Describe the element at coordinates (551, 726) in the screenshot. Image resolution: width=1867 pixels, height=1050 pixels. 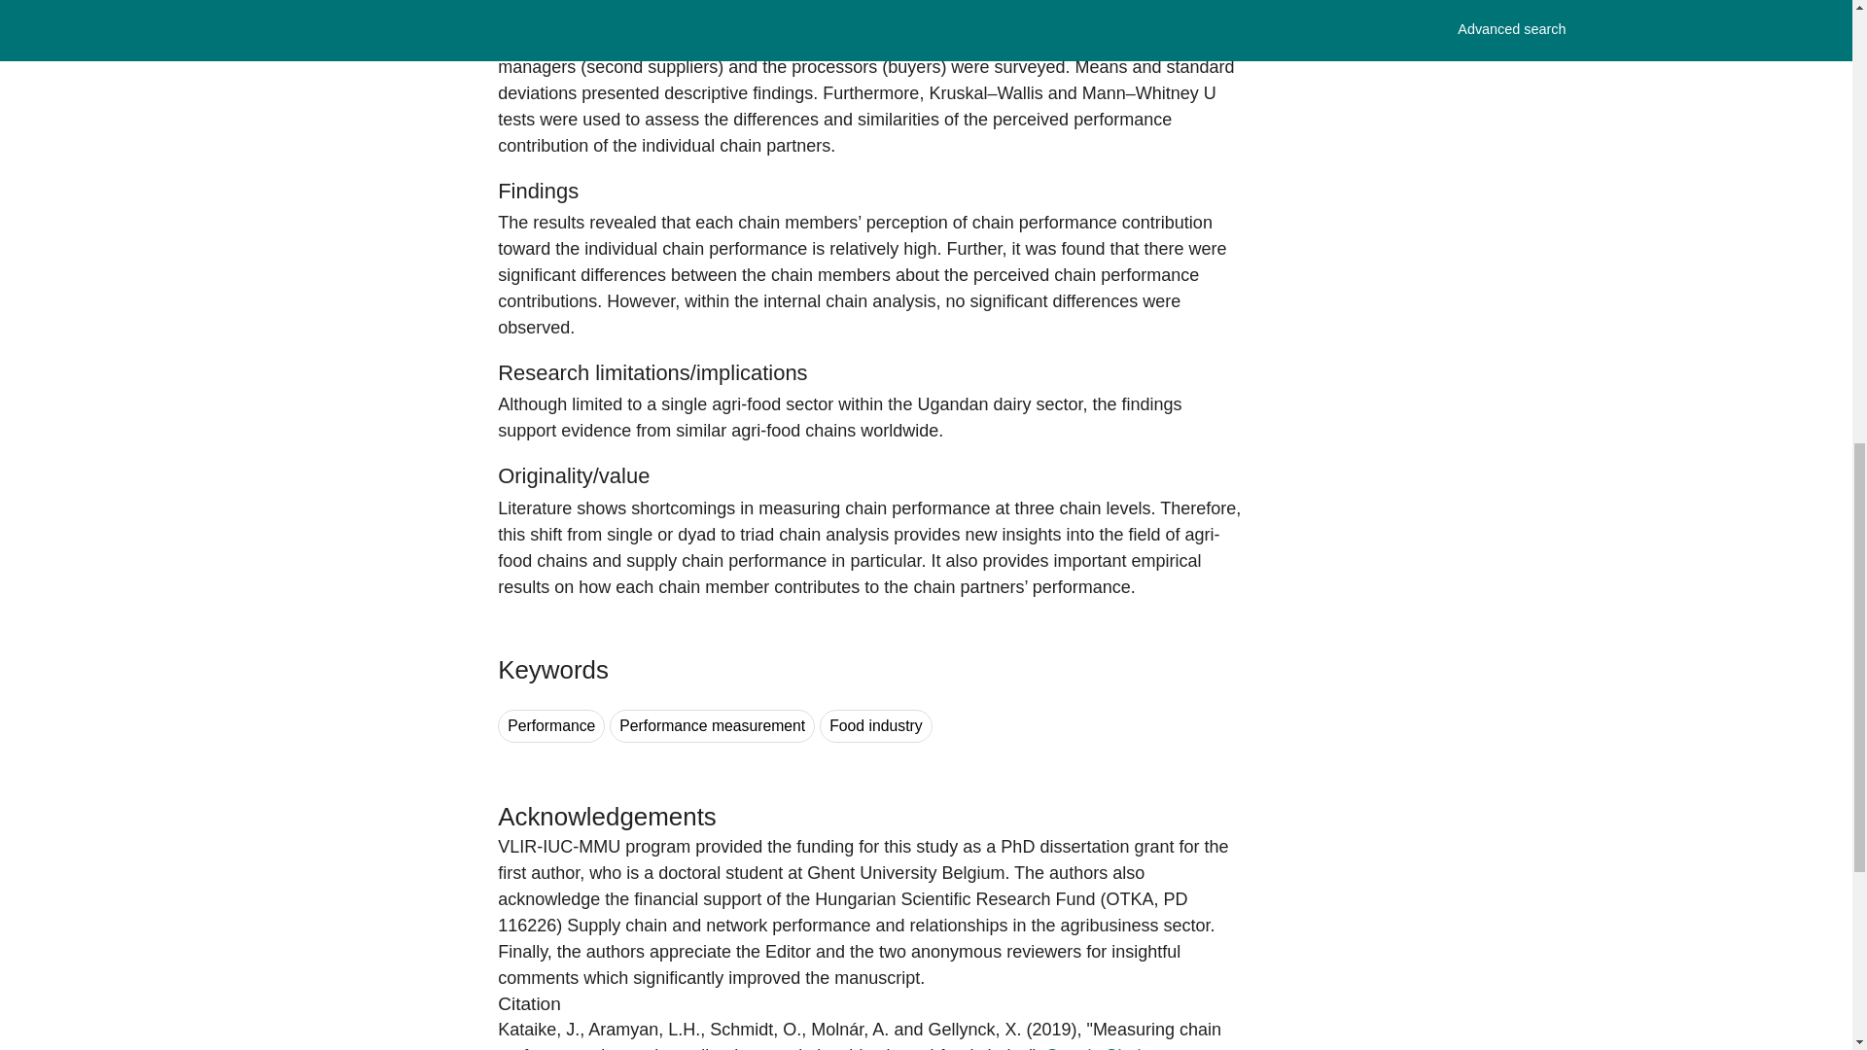
I see `Performance` at that location.